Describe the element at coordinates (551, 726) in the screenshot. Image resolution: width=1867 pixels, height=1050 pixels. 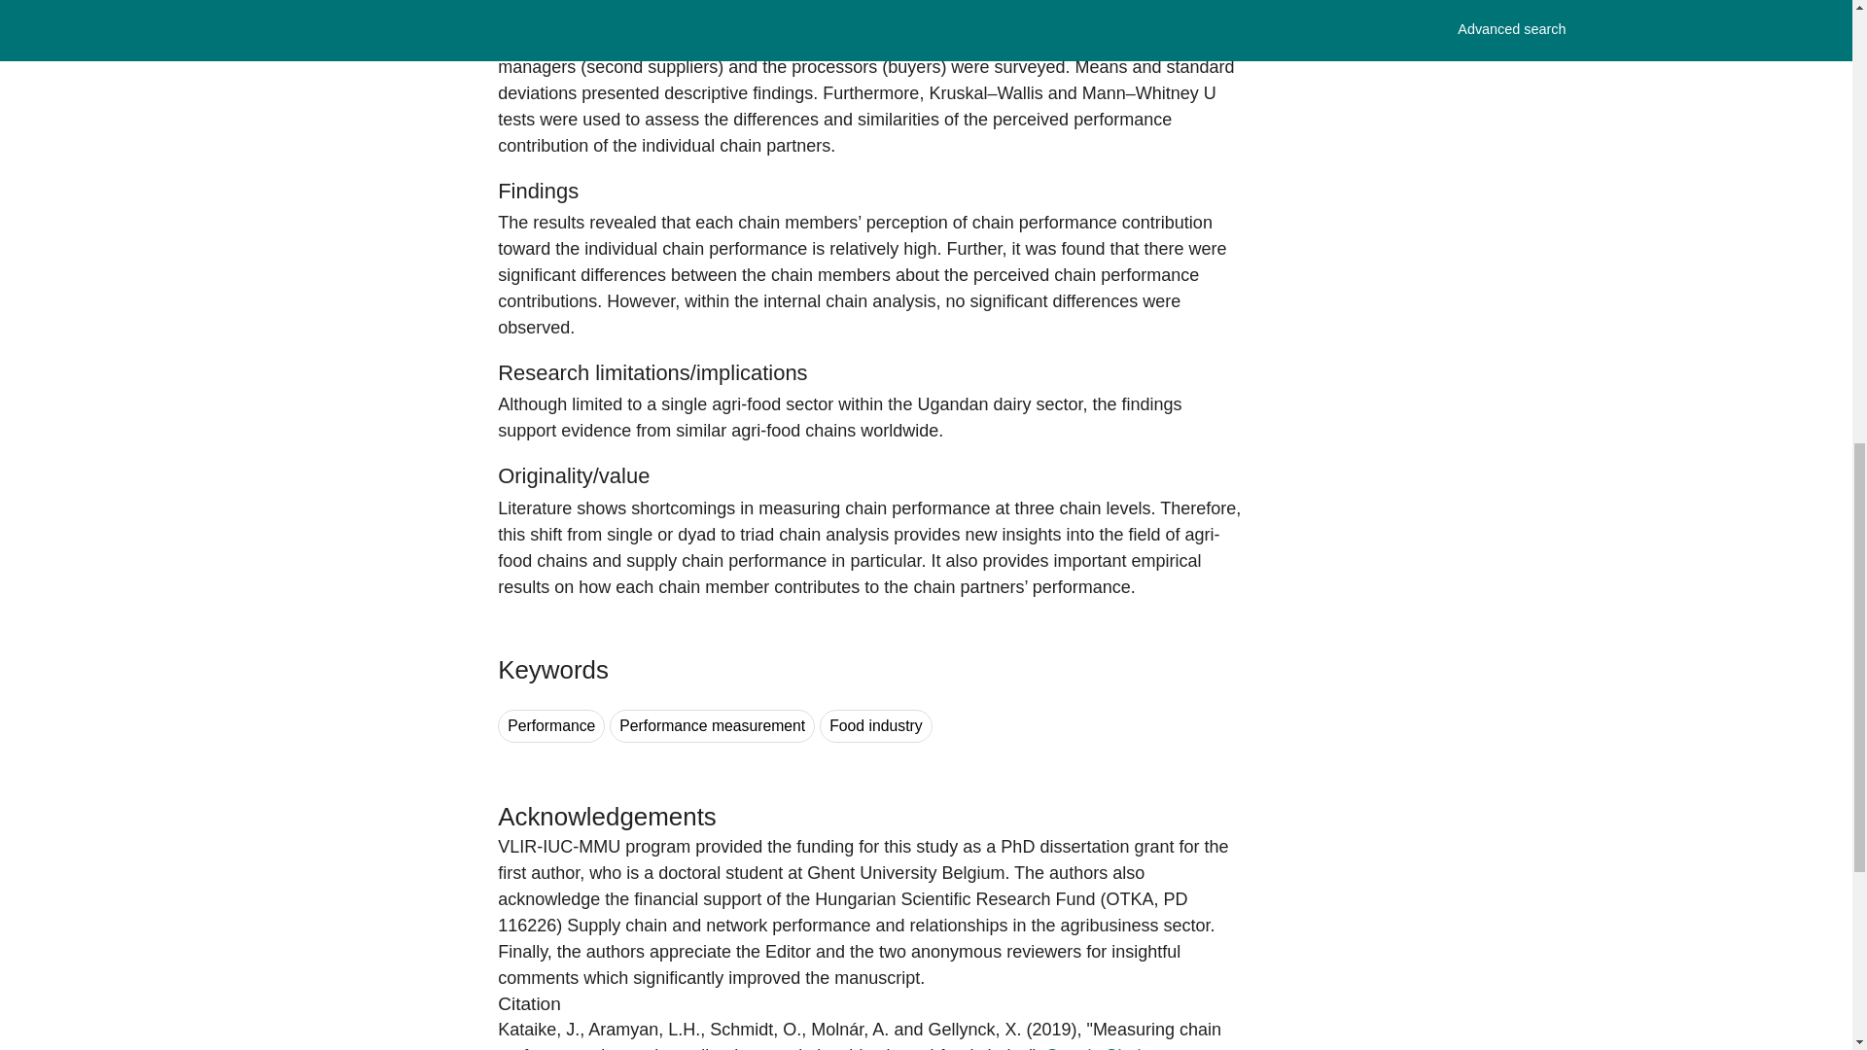
I see `Performance` at that location.